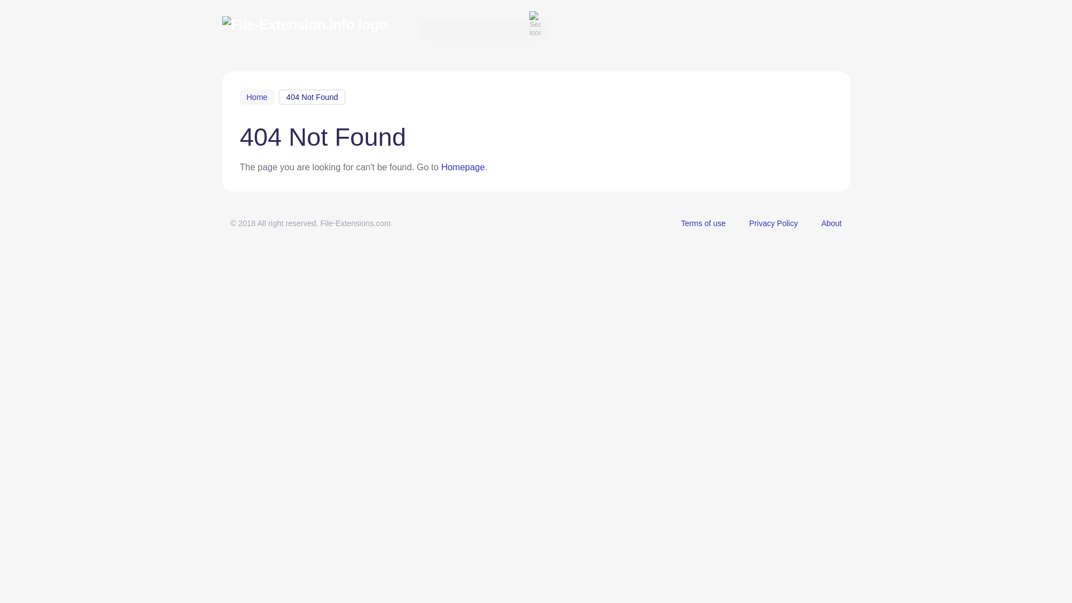 The height and width of the screenshot is (603, 1072). I want to click on Homepage, so click(462, 166).